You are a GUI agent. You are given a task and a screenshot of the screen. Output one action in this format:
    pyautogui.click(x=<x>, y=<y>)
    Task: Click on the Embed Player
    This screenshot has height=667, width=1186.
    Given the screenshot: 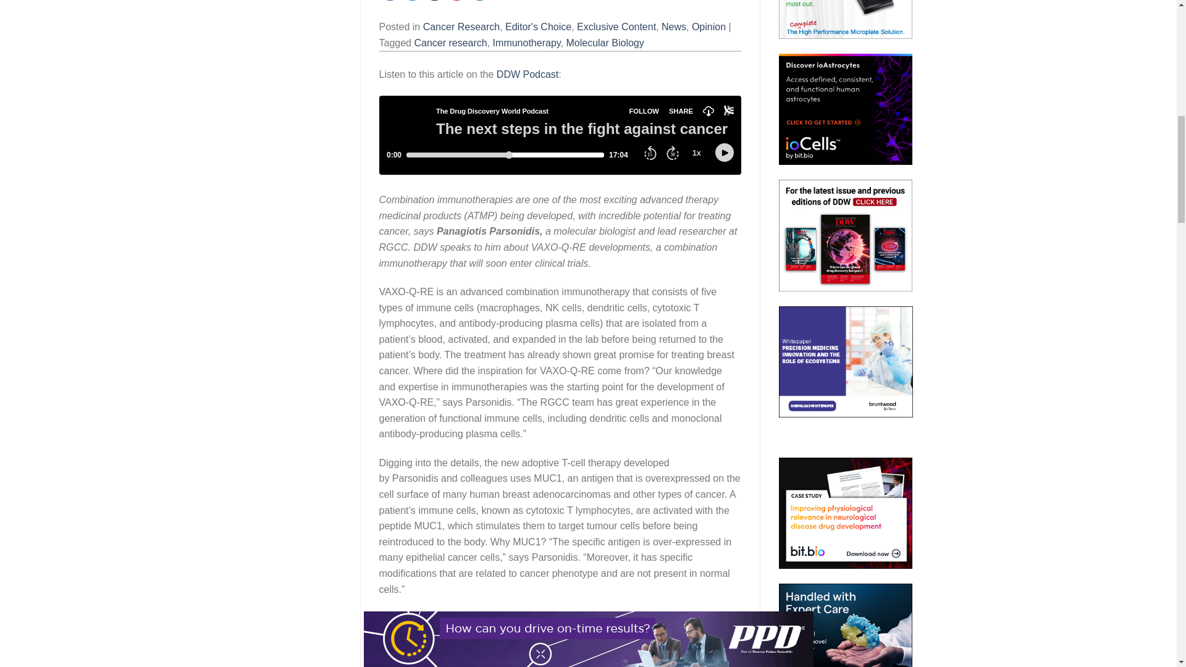 What is the action you would take?
    pyautogui.click(x=560, y=135)
    